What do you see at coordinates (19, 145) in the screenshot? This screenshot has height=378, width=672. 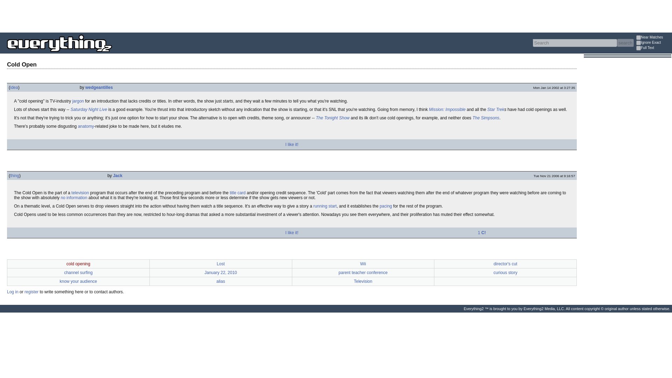 I see `Facebook` at bounding box center [19, 145].